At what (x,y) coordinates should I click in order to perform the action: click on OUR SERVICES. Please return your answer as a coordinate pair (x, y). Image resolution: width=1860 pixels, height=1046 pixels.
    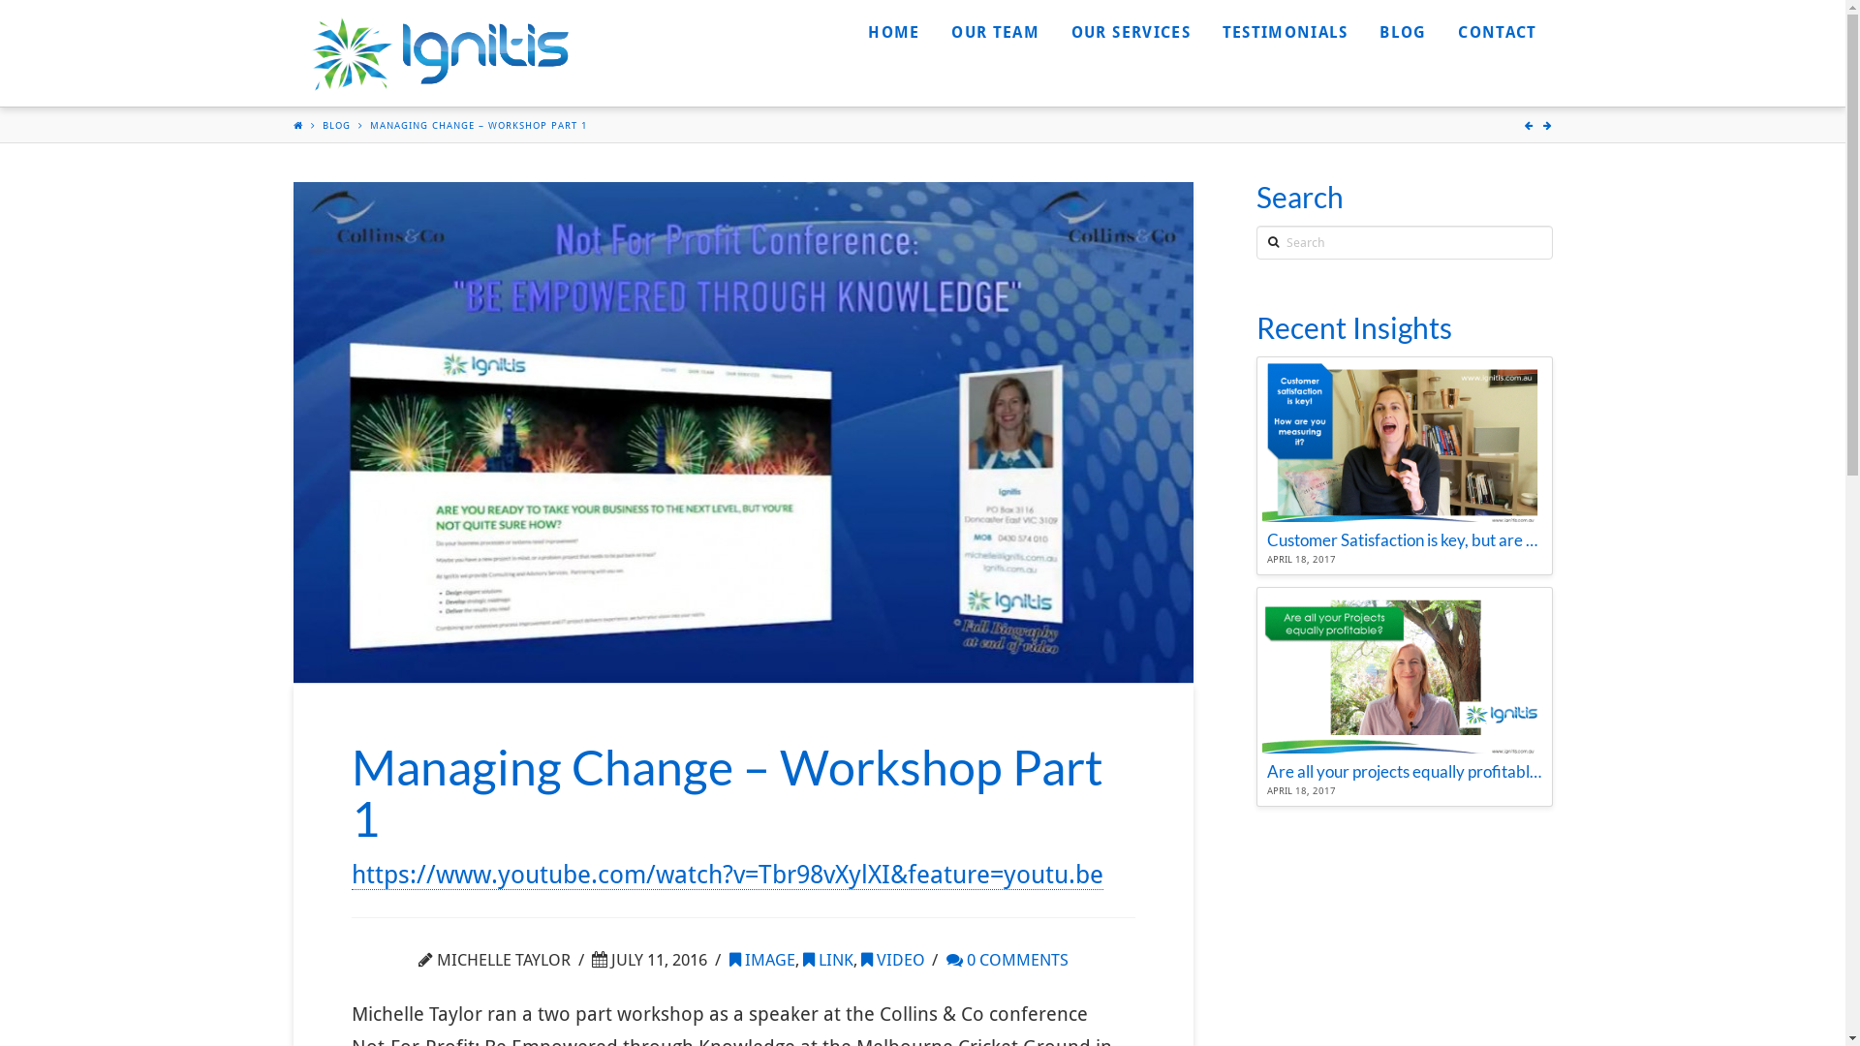
    Looking at the image, I should click on (1131, 48).